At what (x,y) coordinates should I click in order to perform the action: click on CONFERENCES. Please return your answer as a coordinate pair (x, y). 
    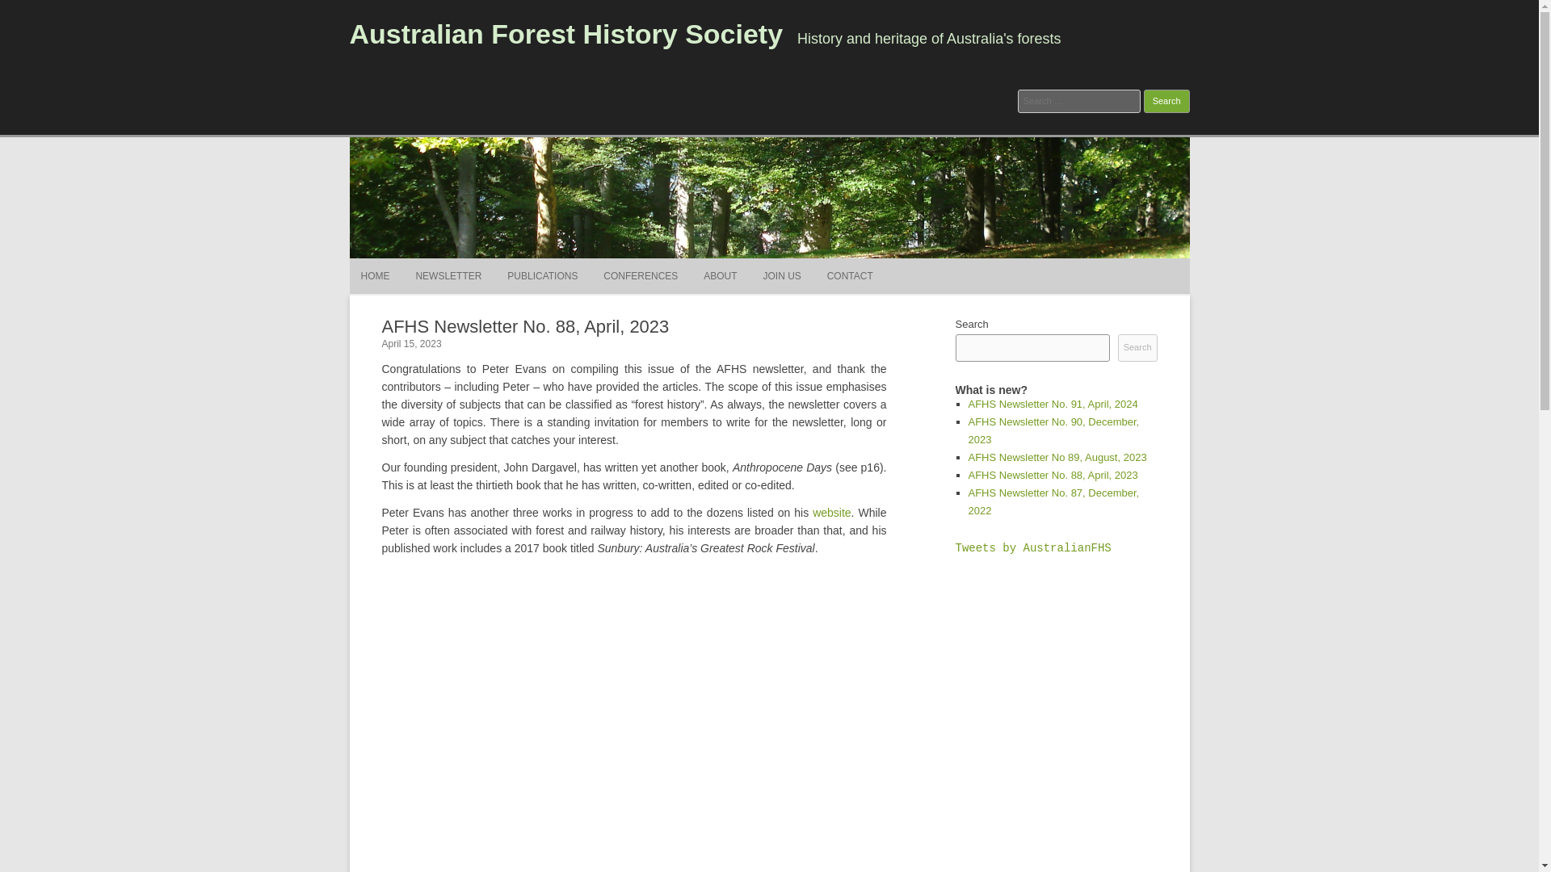
    Looking at the image, I should click on (640, 275).